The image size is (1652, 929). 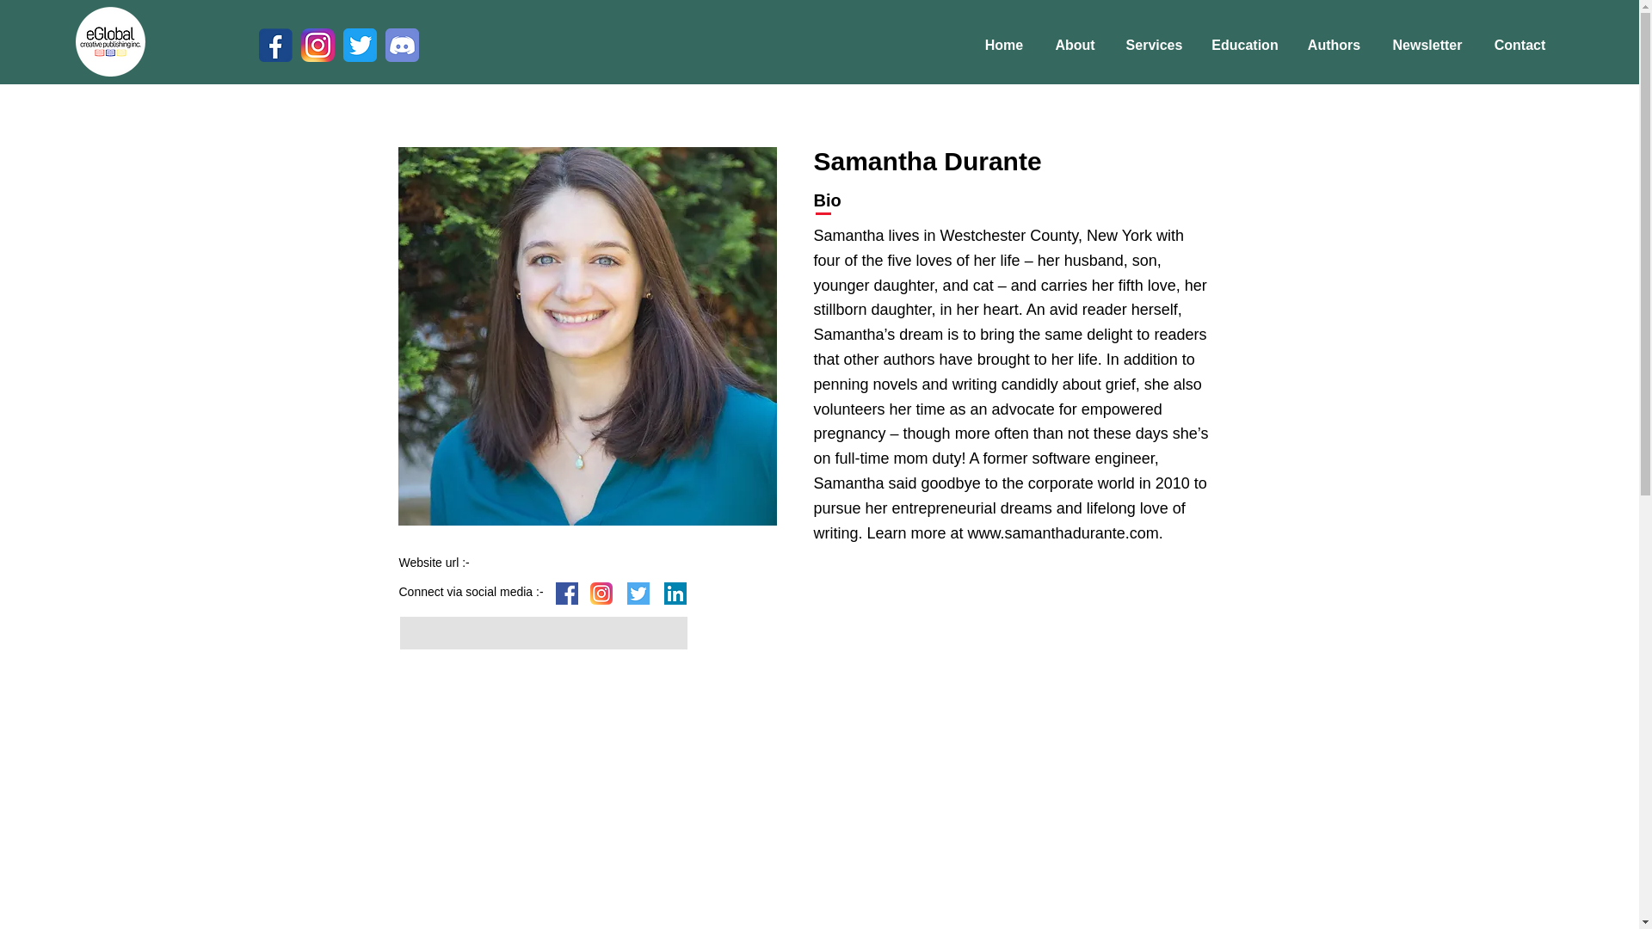 I want to click on linkedin, so click(x=675, y=594).